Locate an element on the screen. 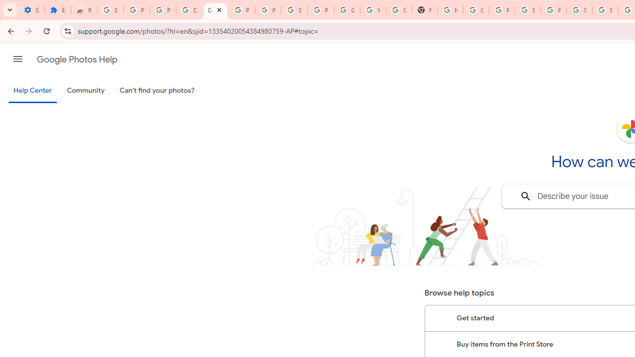 This screenshot has height=357, width=635. Search is located at coordinates (526, 196).